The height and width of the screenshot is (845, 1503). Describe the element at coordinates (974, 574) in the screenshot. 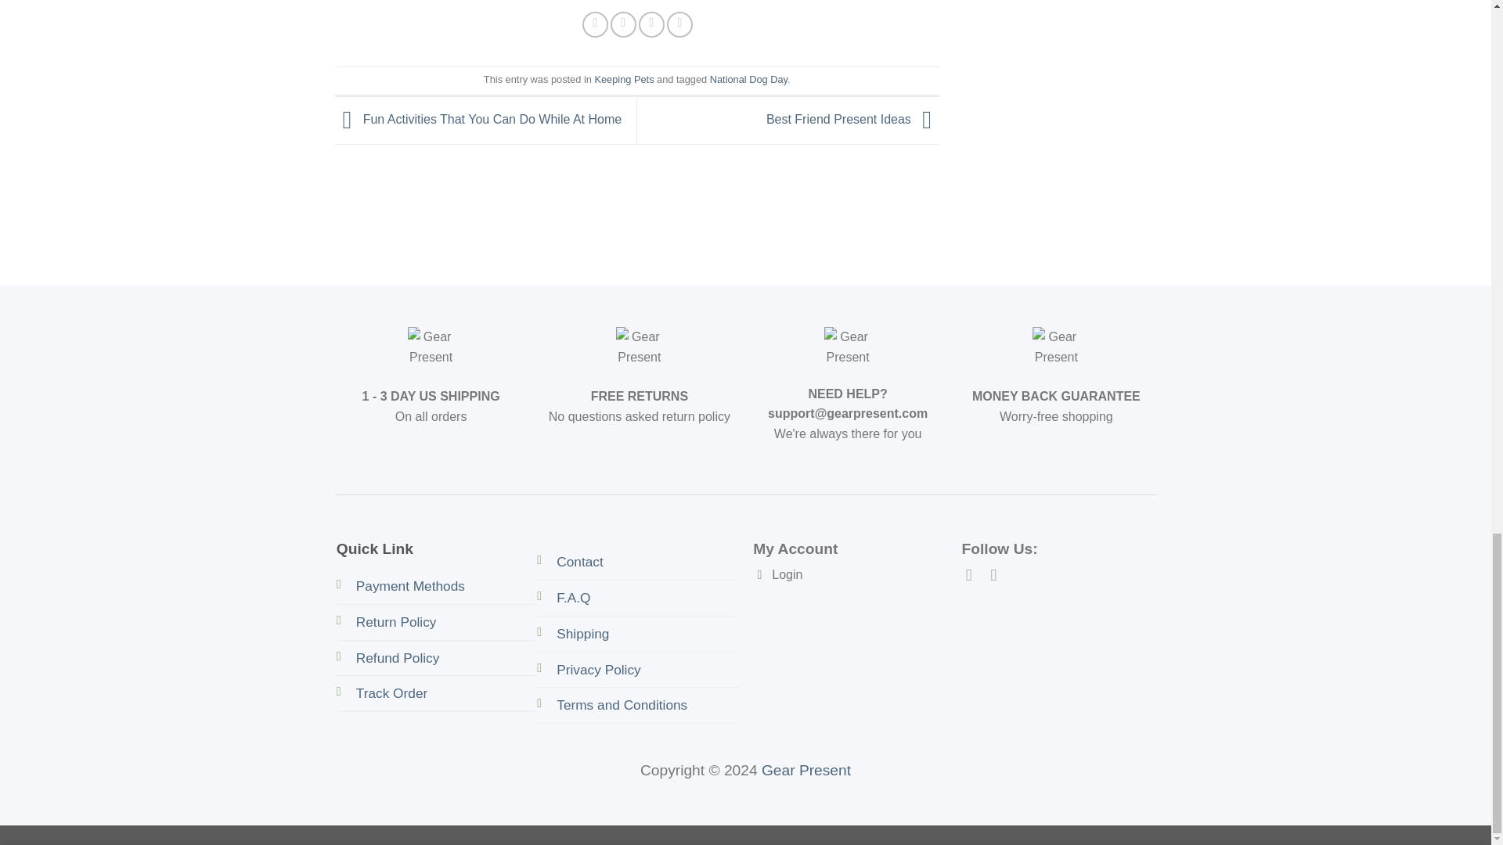

I see `Follow on Facebook` at that location.